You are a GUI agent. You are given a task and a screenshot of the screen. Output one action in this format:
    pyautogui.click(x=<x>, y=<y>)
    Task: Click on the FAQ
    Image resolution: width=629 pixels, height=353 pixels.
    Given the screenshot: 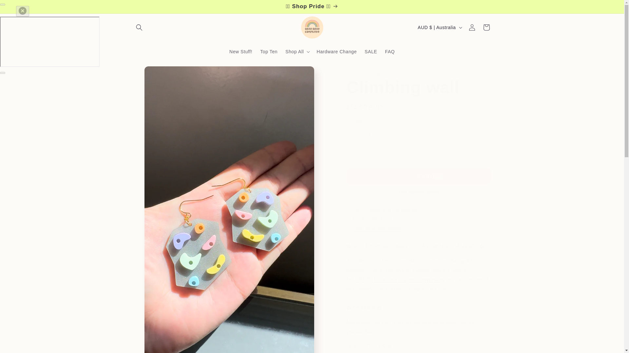 What is the action you would take?
    pyautogui.click(x=390, y=52)
    